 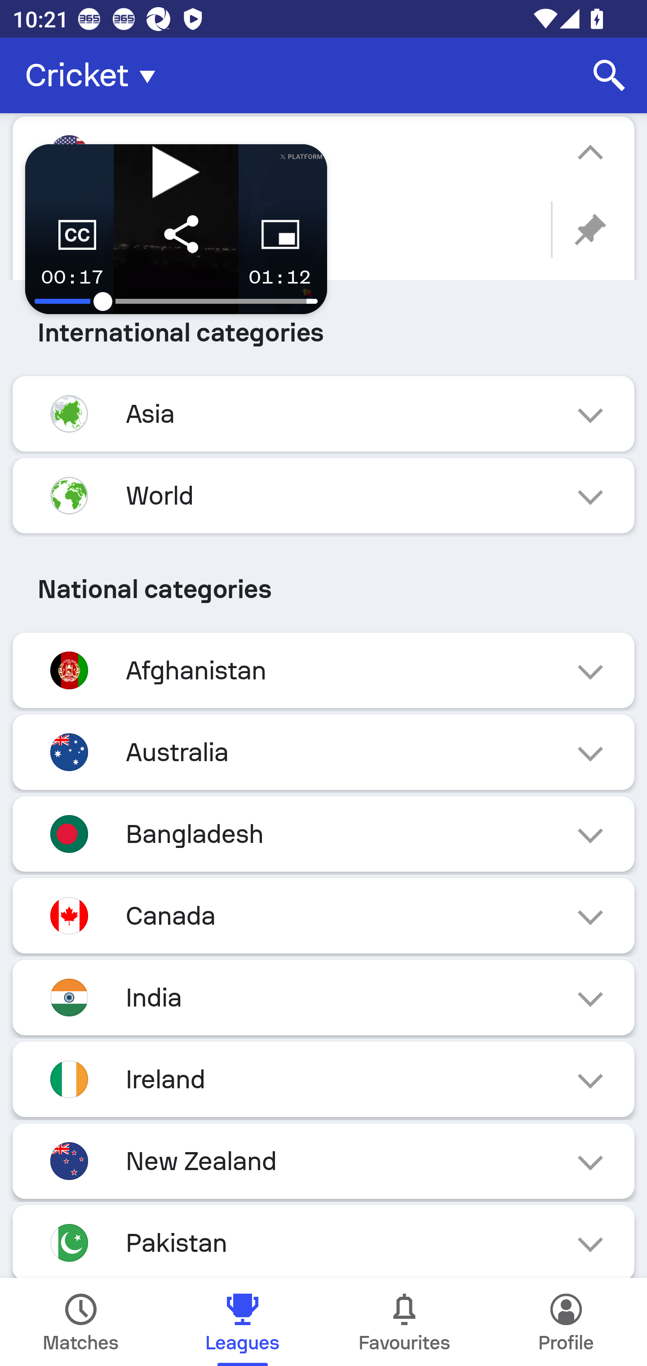 What do you see at coordinates (95, 75) in the screenshot?
I see `Cricket` at bounding box center [95, 75].